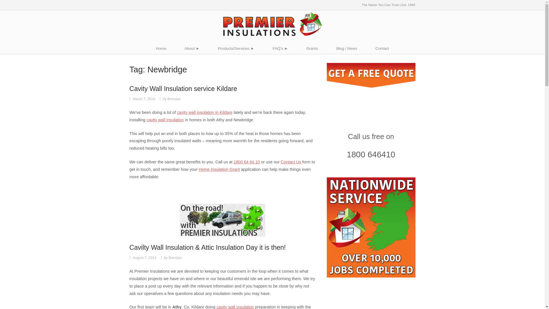  Describe the element at coordinates (382, 49) in the screenshot. I see `Contact` at that location.